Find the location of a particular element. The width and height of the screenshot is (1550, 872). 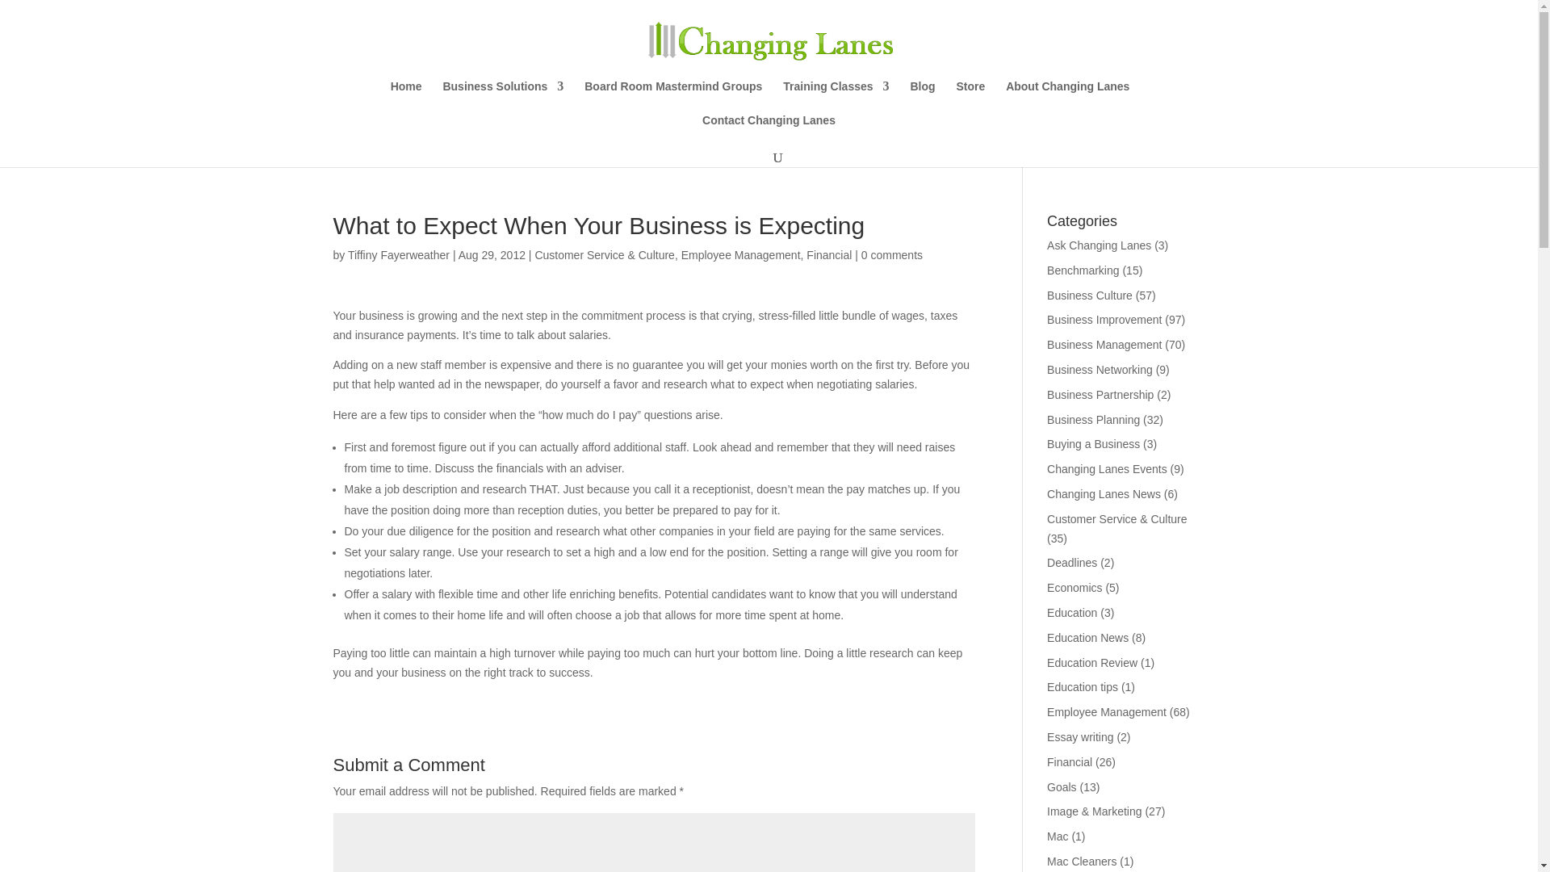

Financial is located at coordinates (828, 255).